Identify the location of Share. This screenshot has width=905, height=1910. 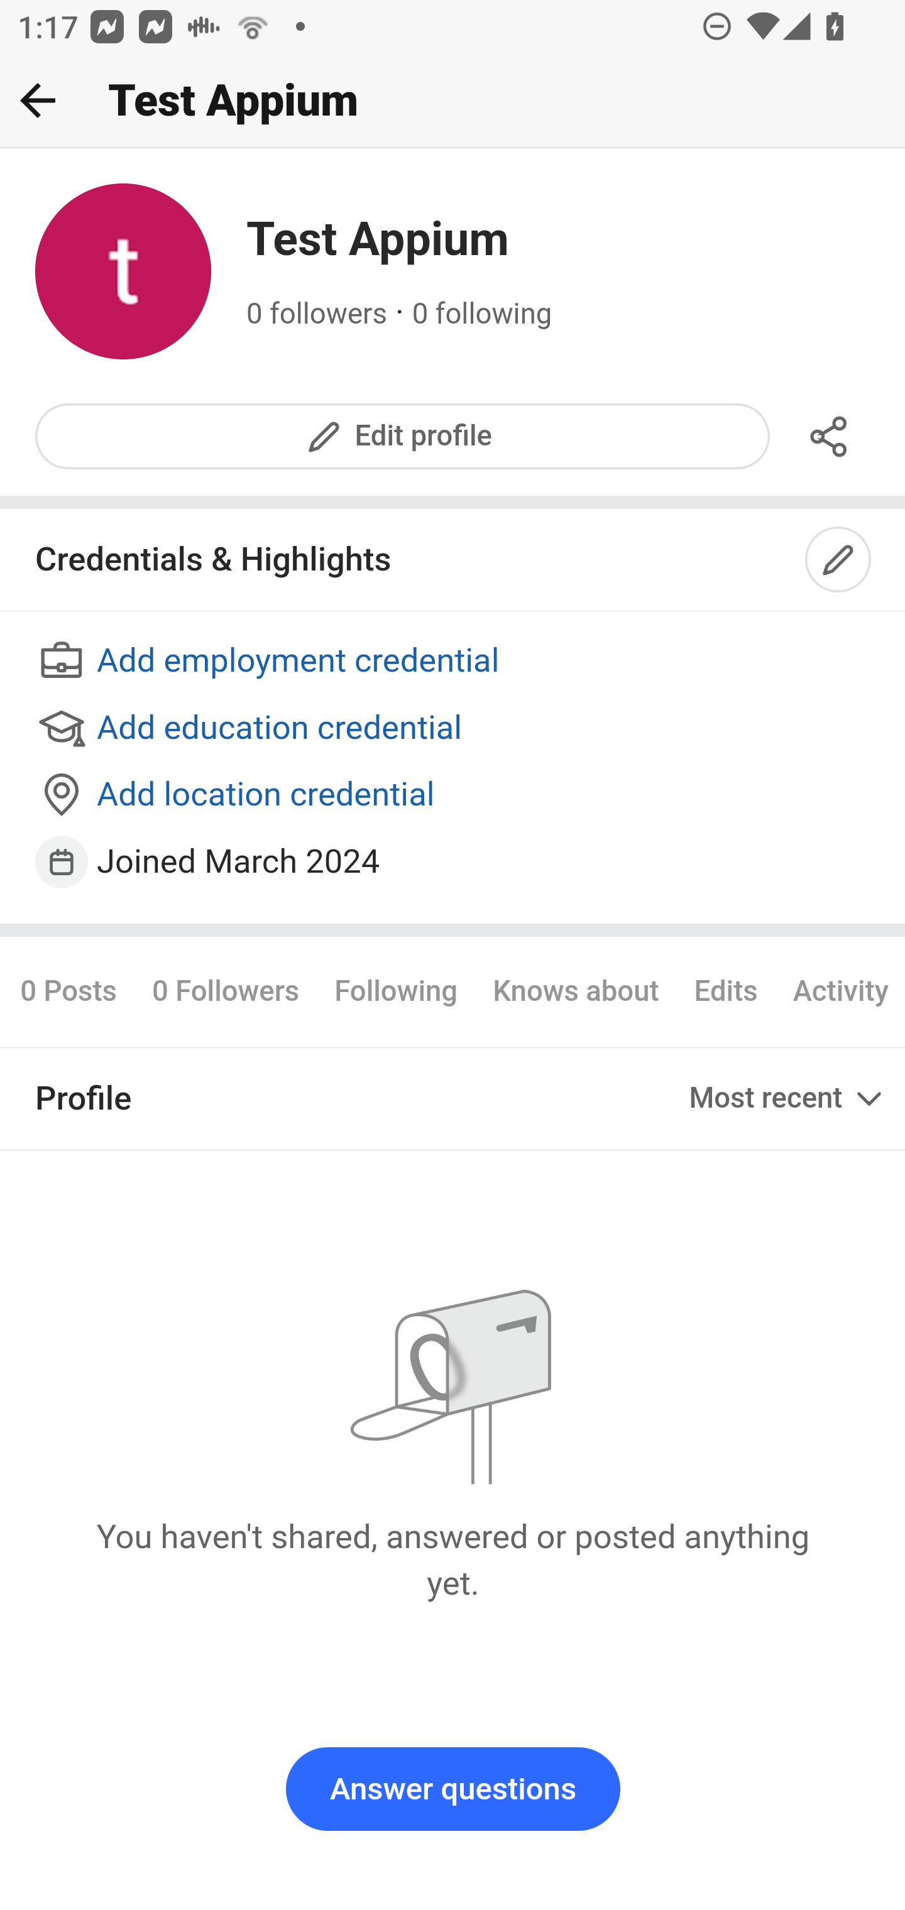
(830, 436).